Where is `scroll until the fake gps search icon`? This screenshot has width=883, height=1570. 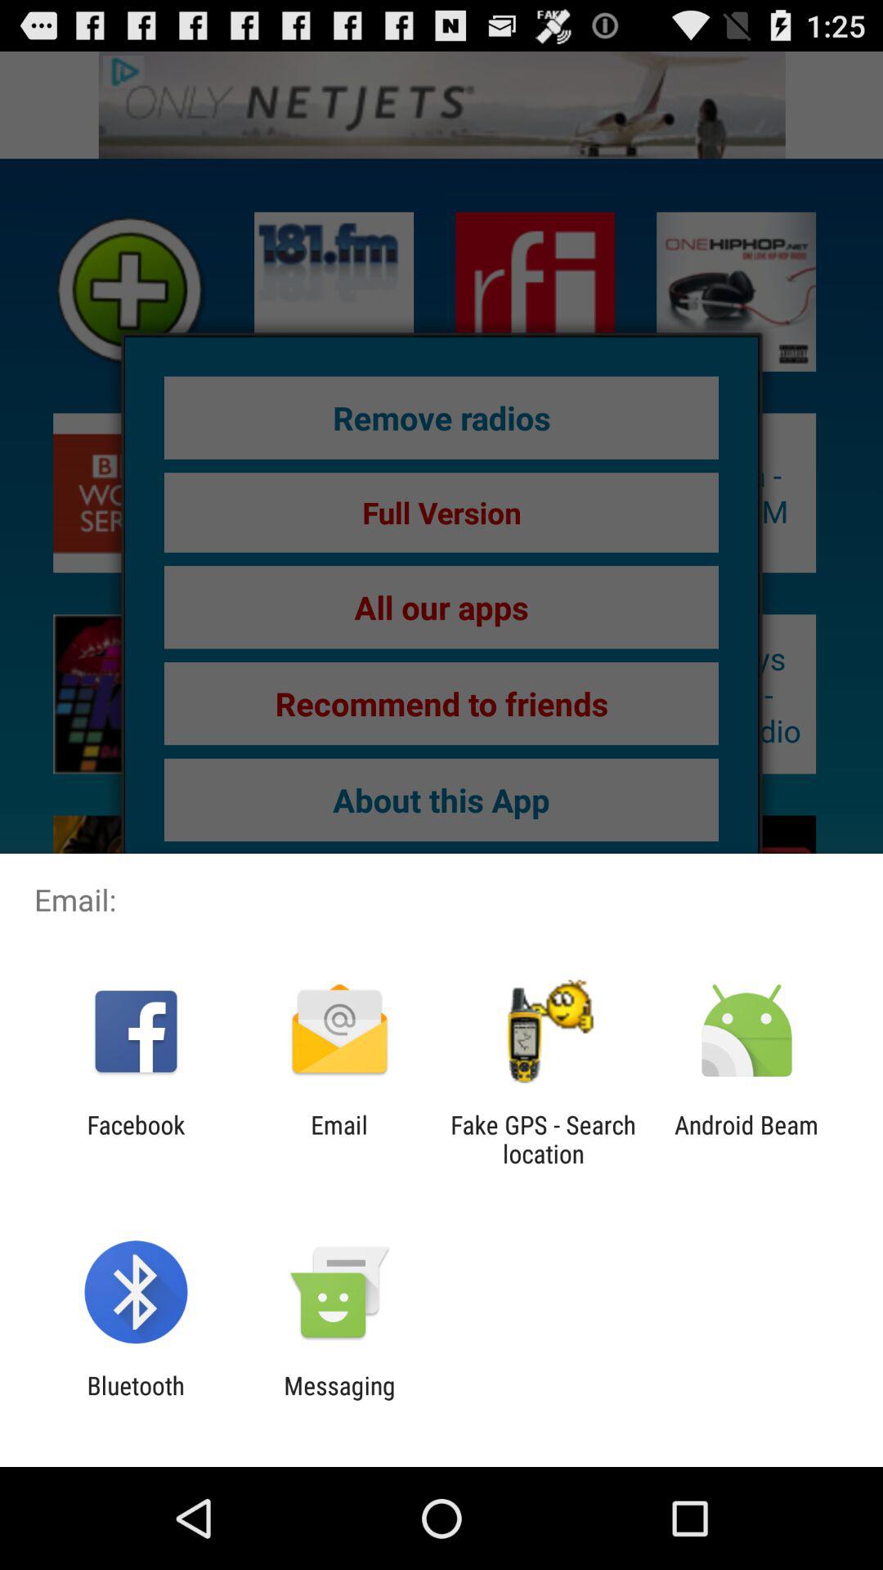 scroll until the fake gps search icon is located at coordinates (543, 1139).